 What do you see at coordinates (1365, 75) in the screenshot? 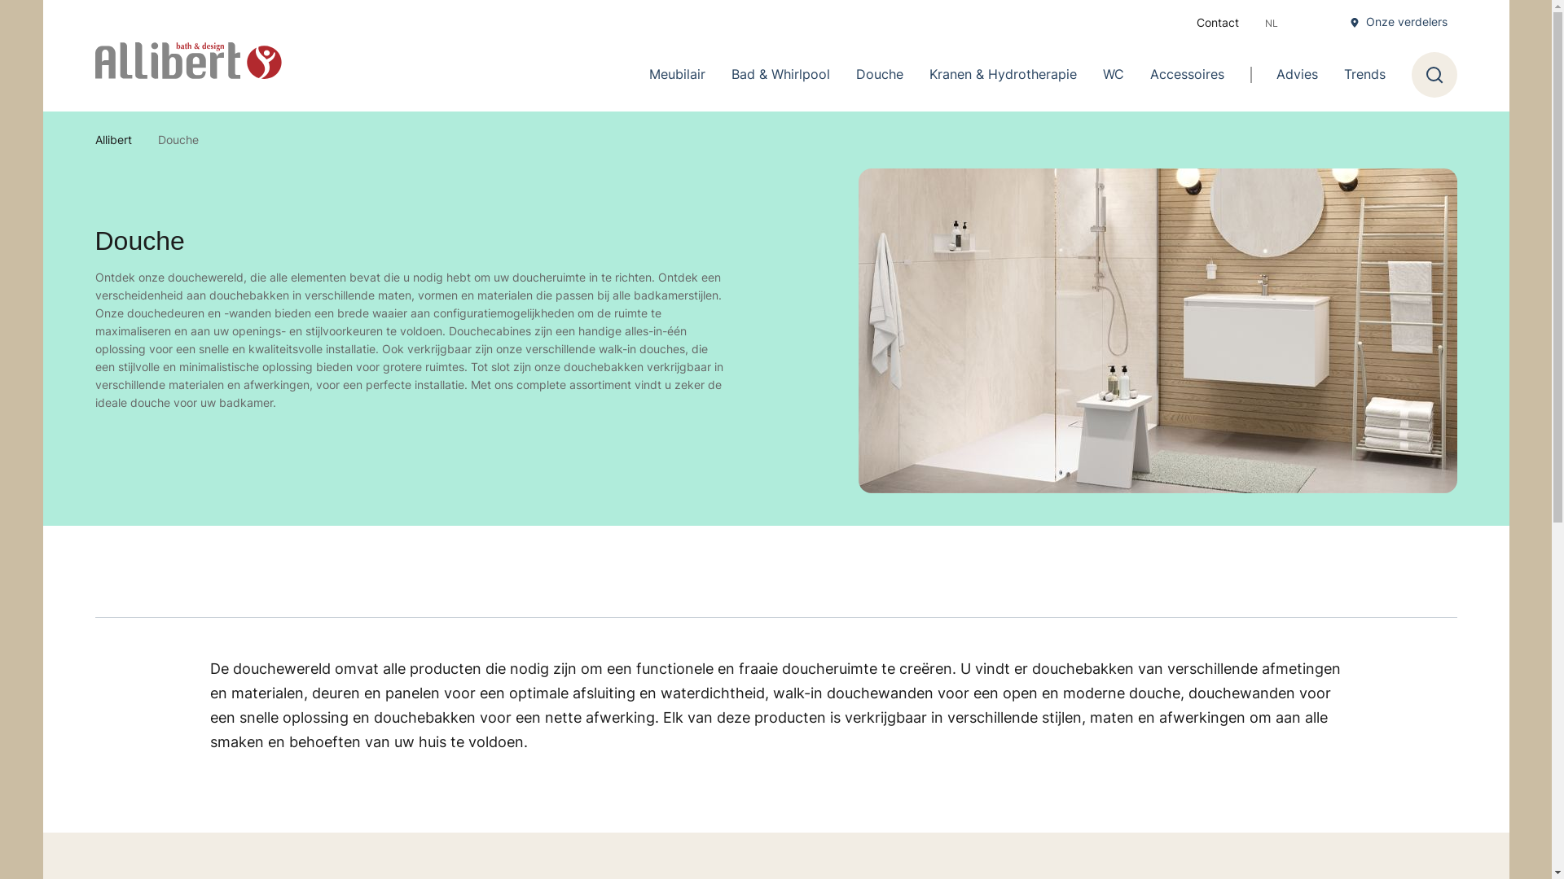
I see `Trends` at bounding box center [1365, 75].